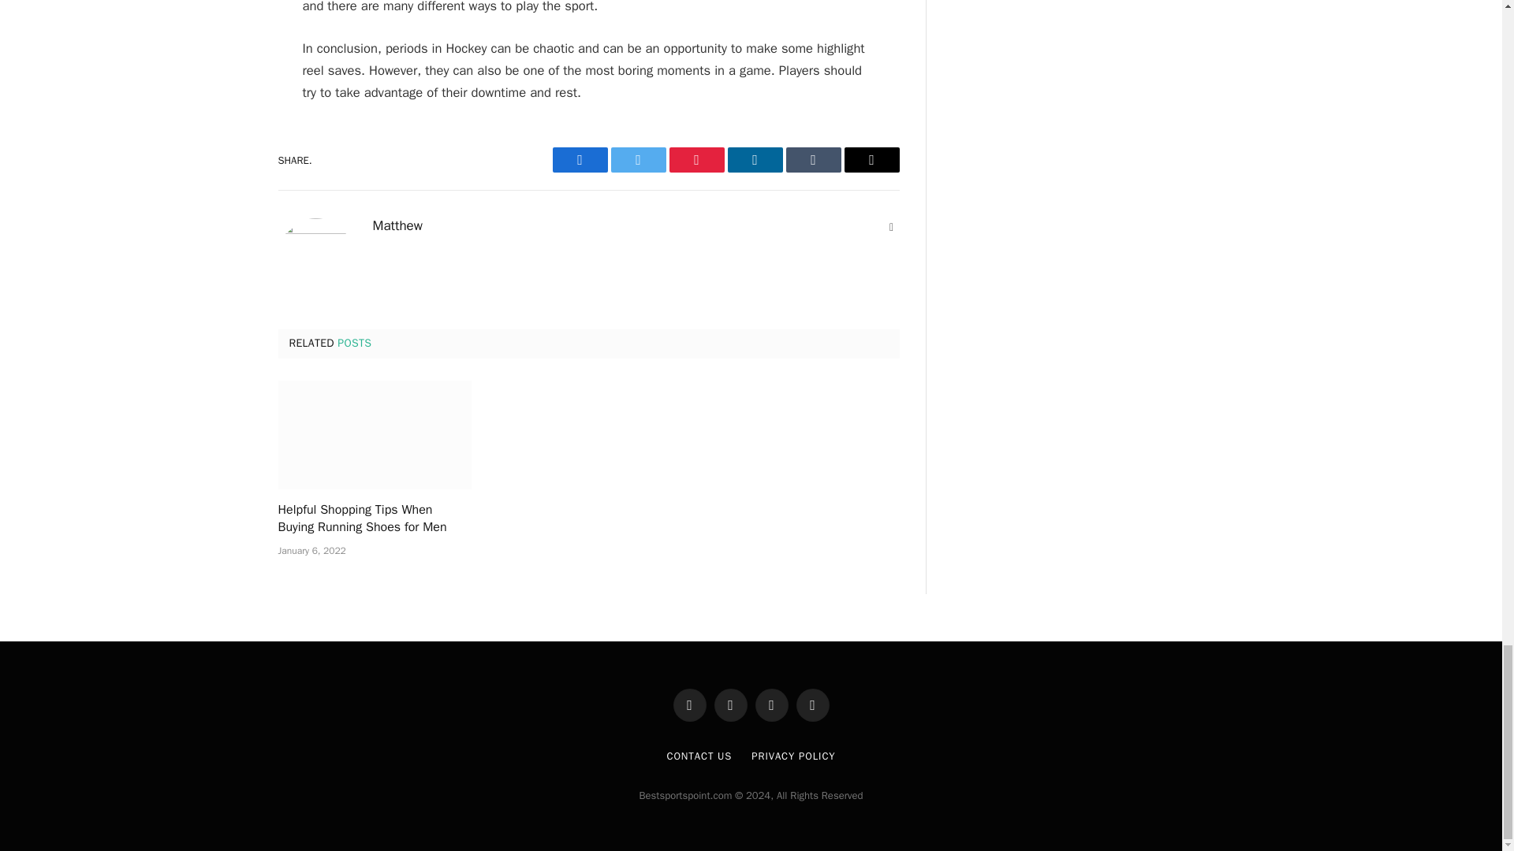  Describe the element at coordinates (695, 159) in the screenshot. I see `Pinterest` at that location.